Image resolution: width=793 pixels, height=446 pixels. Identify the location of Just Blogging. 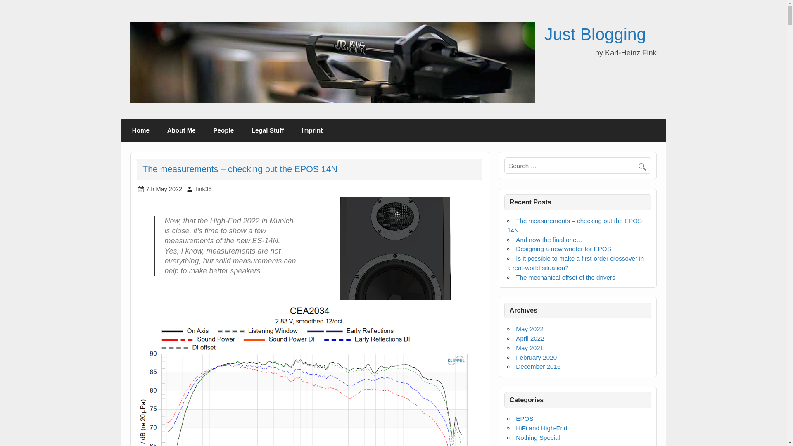
(595, 34).